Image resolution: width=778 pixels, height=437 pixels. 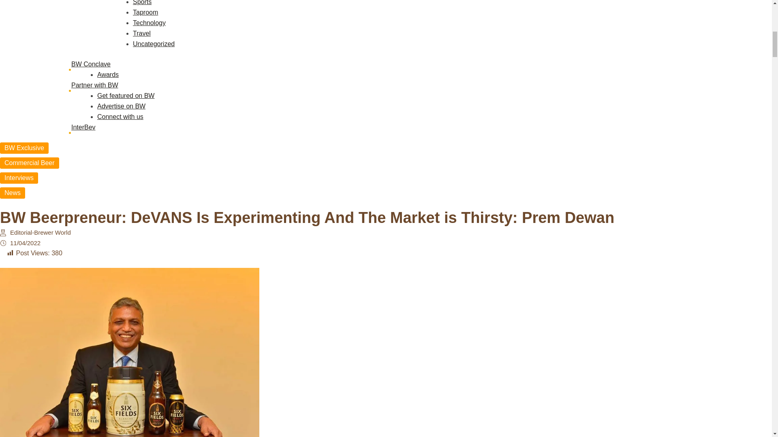 I want to click on Sports, so click(x=142, y=2).